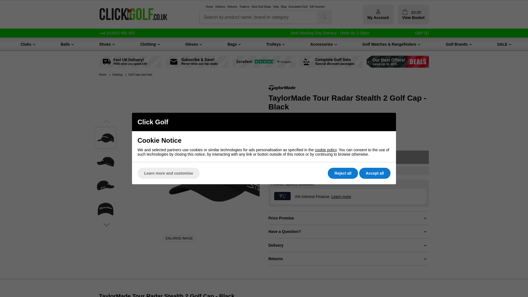 This screenshot has width=528, height=297. I want to click on TaylorMade Tour Radar Stealth 2 Golf Cap - Black, so click(106, 209).